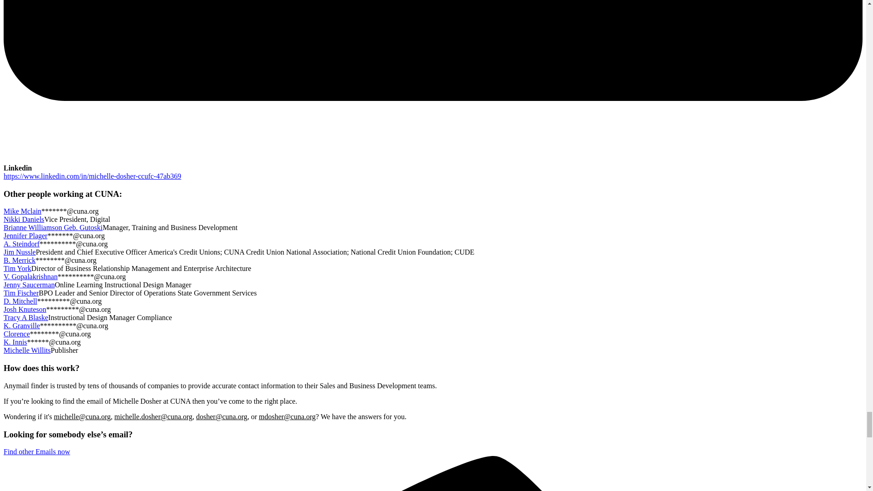 Image resolution: width=873 pixels, height=491 pixels. What do you see at coordinates (20, 301) in the screenshot?
I see `D. Mitchell` at bounding box center [20, 301].